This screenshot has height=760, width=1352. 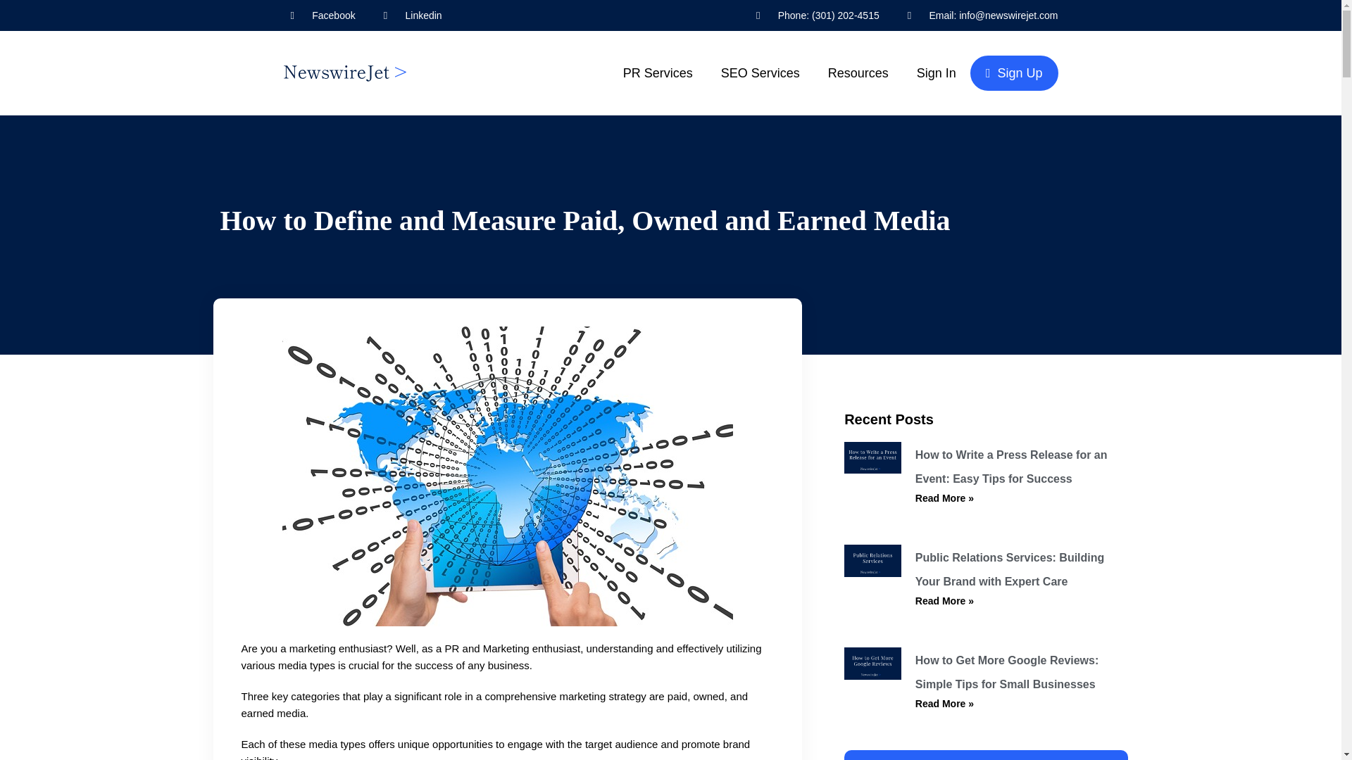 I want to click on SEO Services, so click(x=760, y=72).